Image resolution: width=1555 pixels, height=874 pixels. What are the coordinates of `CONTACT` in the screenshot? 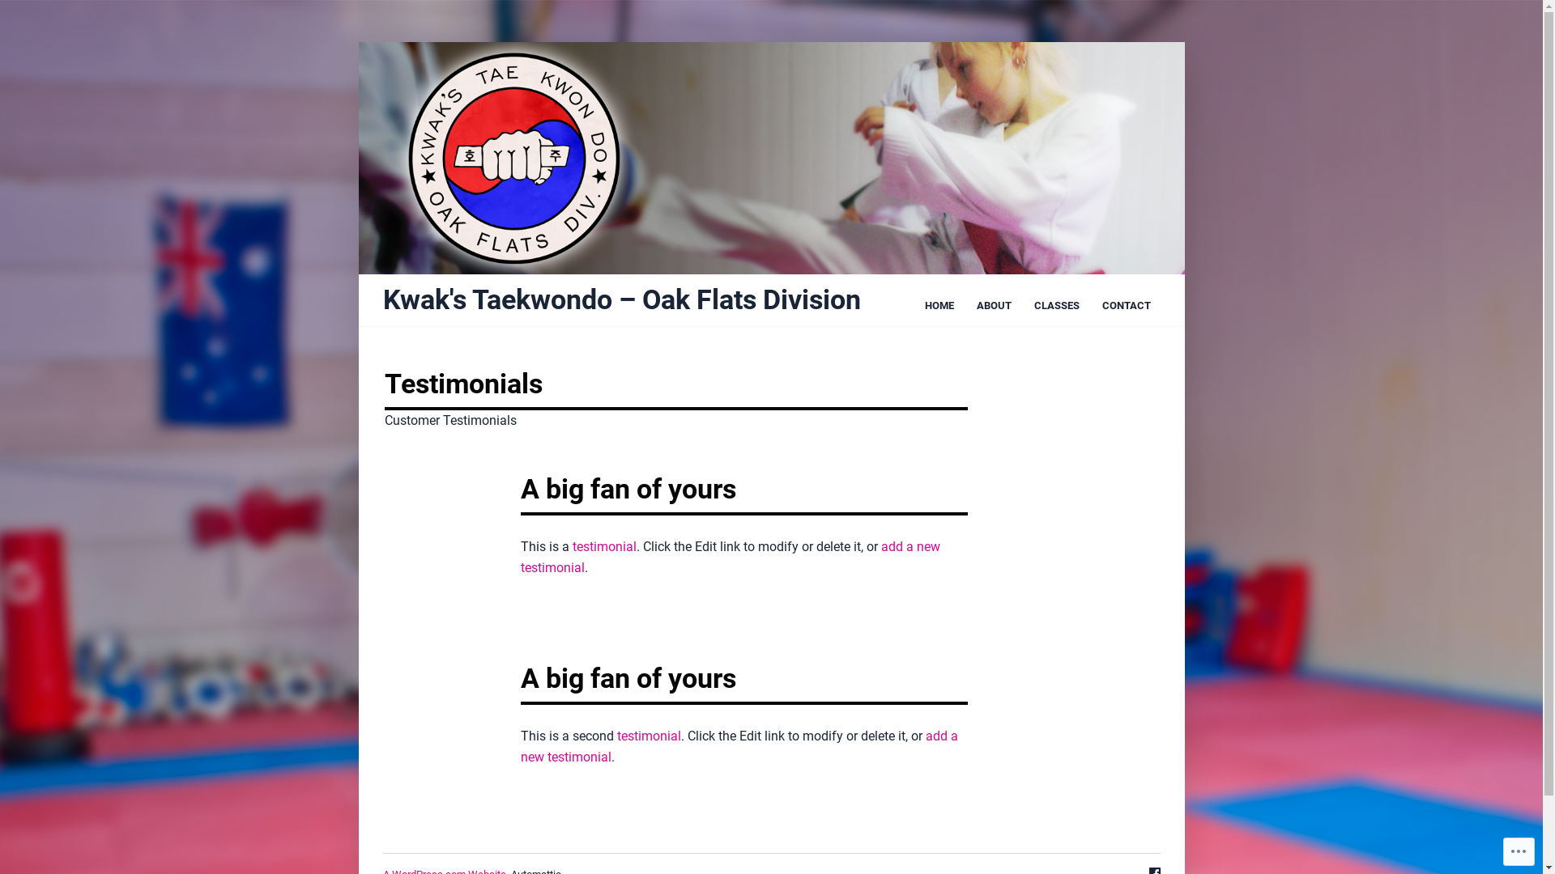 It's located at (1126, 306).